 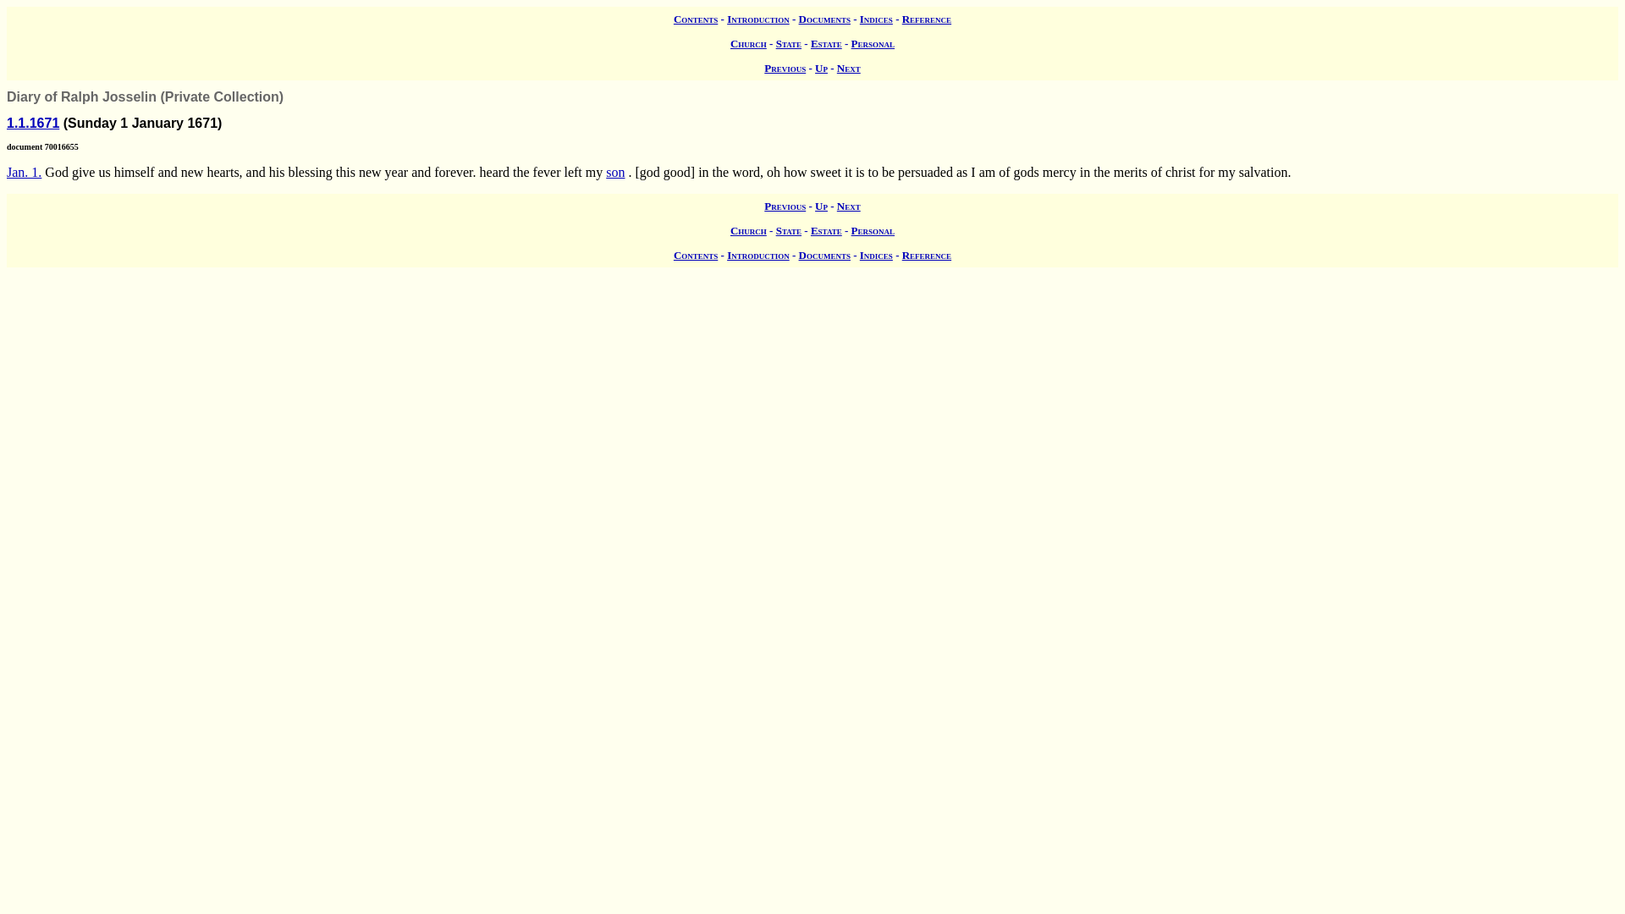 I want to click on View the secondary sources, so click(x=875, y=19).